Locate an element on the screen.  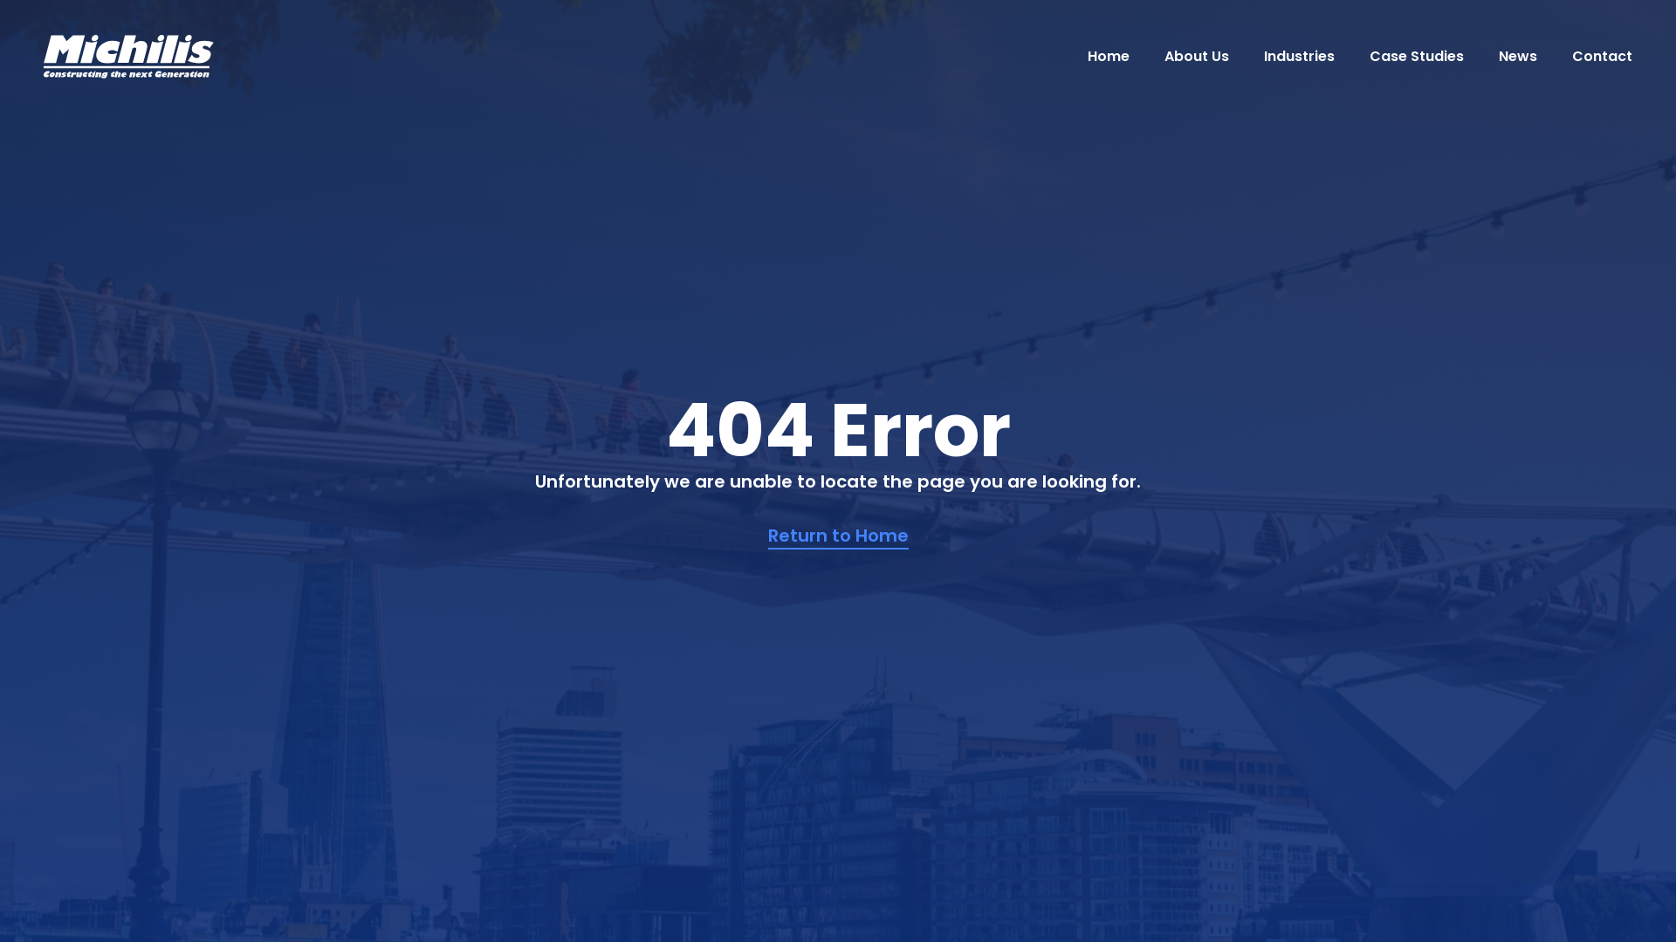
Industries is located at coordinates (1299, 56).